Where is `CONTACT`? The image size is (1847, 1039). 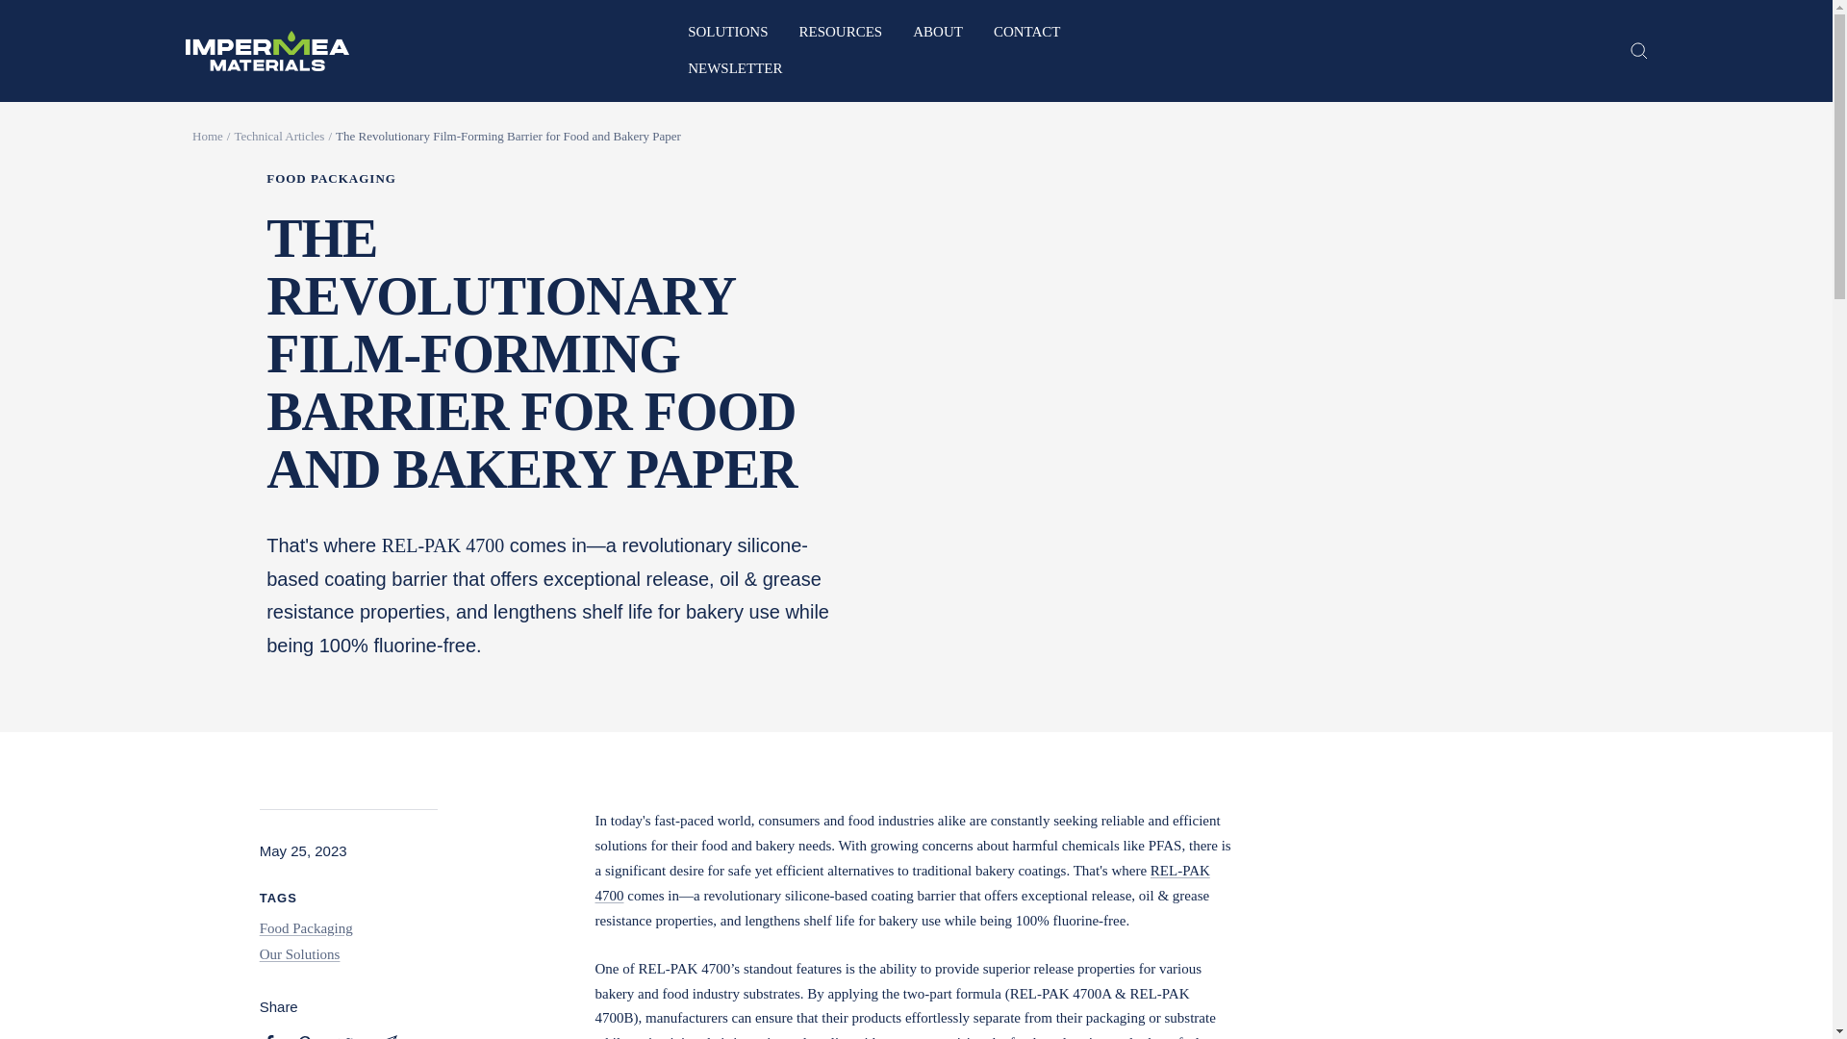
CONTACT is located at coordinates (1026, 33).